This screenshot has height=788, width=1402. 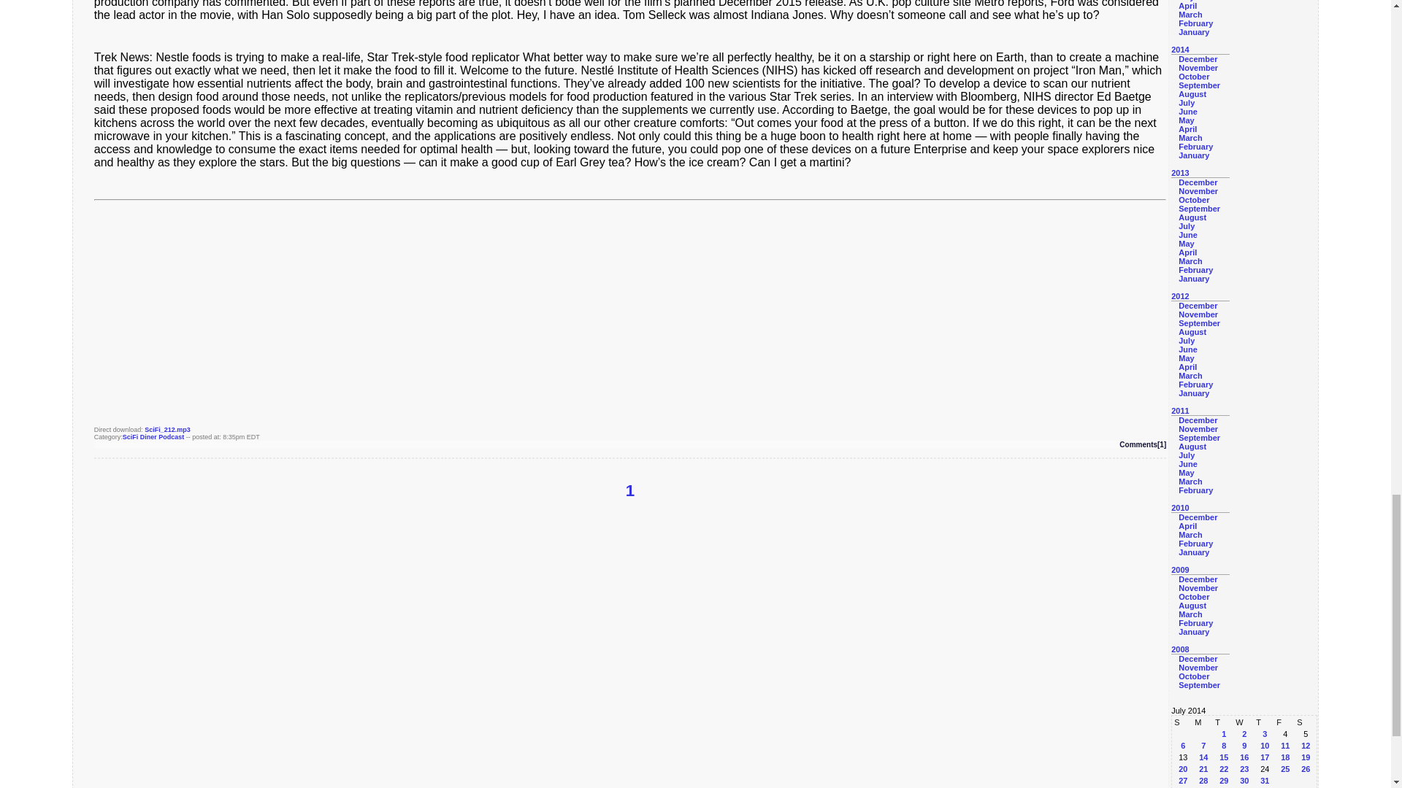 What do you see at coordinates (1203, 722) in the screenshot?
I see `Monday` at bounding box center [1203, 722].